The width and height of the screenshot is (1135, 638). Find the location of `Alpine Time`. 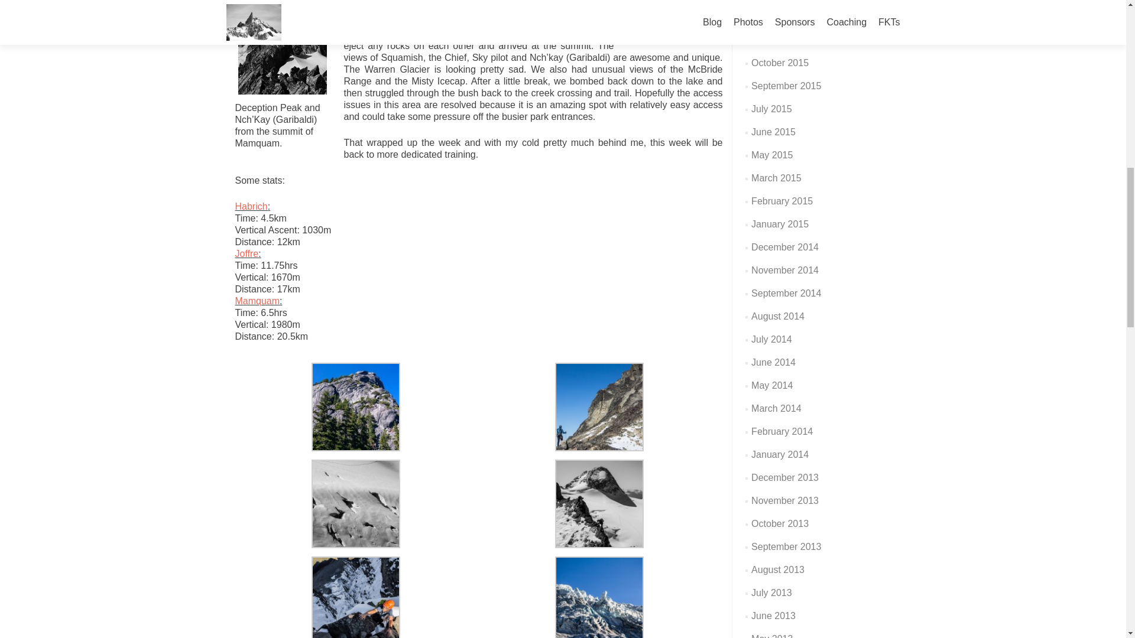

Alpine Time is located at coordinates (356, 599).